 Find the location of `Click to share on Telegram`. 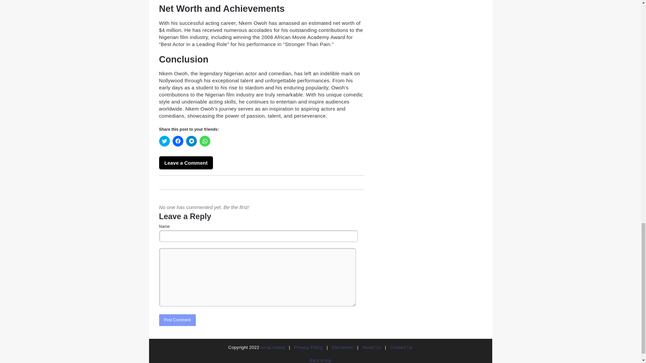

Click to share on Telegram is located at coordinates (191, 141).